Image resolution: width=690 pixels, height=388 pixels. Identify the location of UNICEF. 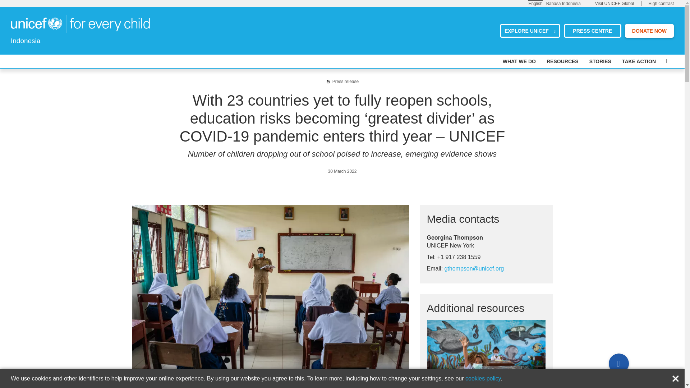
(80, 23).